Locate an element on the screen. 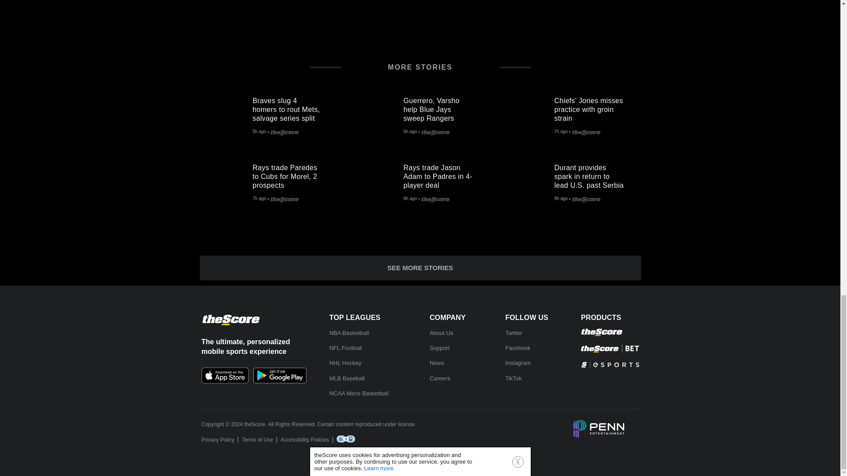 The image size is (847, 476). 2024-07-28T19:17:01.000Z is located at coordinates (560, 132).